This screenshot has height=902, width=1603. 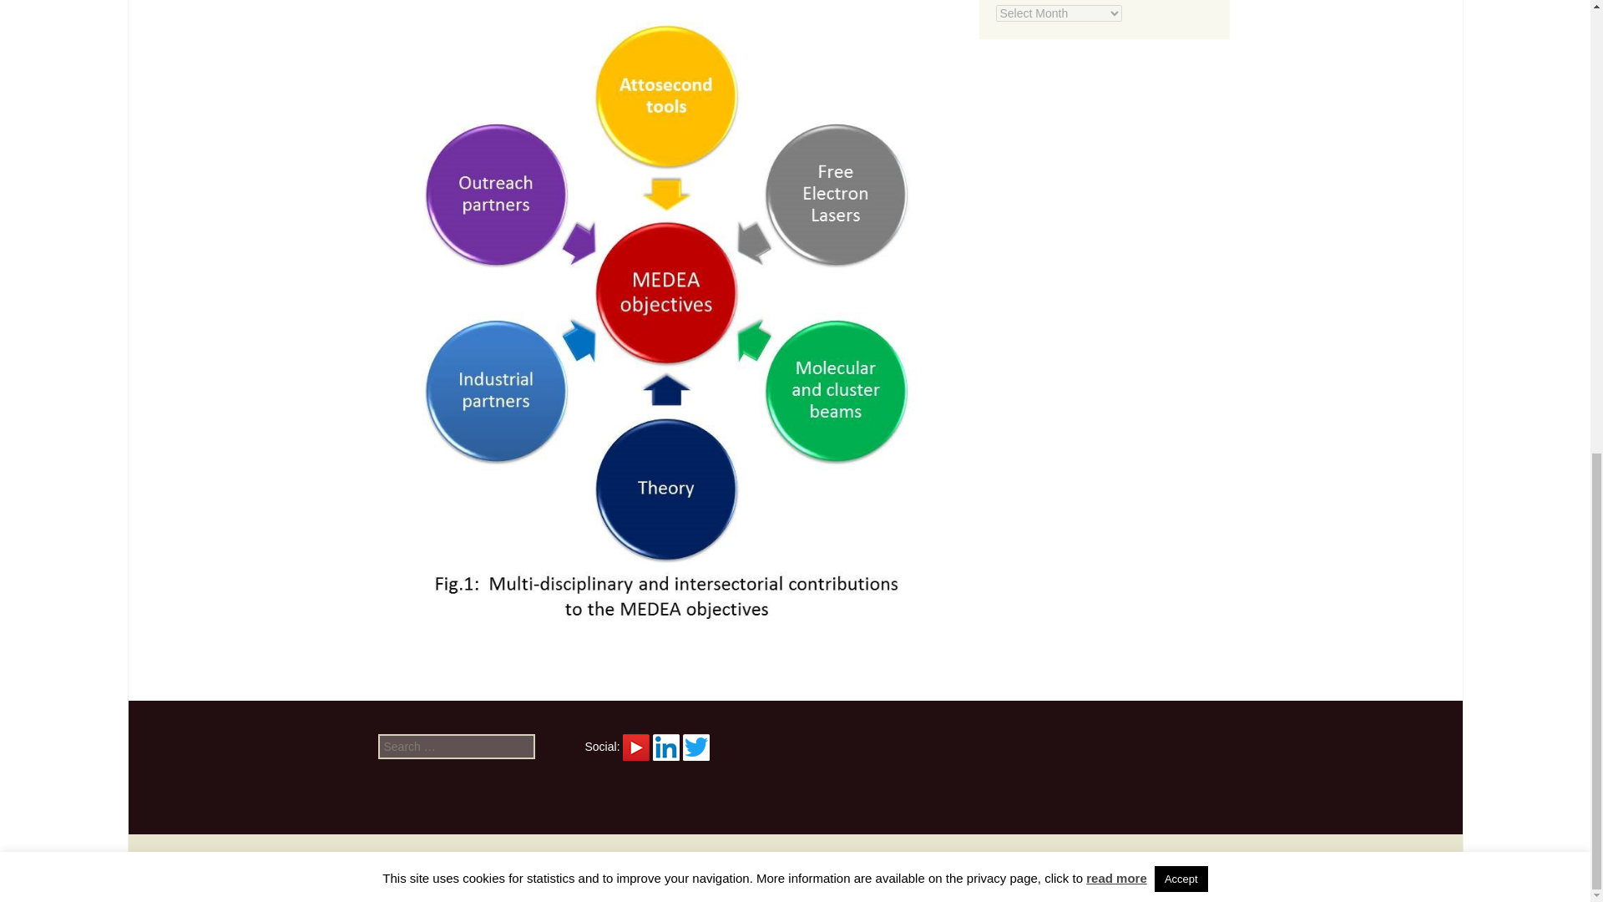 What do you see at coordinates (696, 747) in the screenshot?
I see `Twitter` at bounding box center [696, 747].